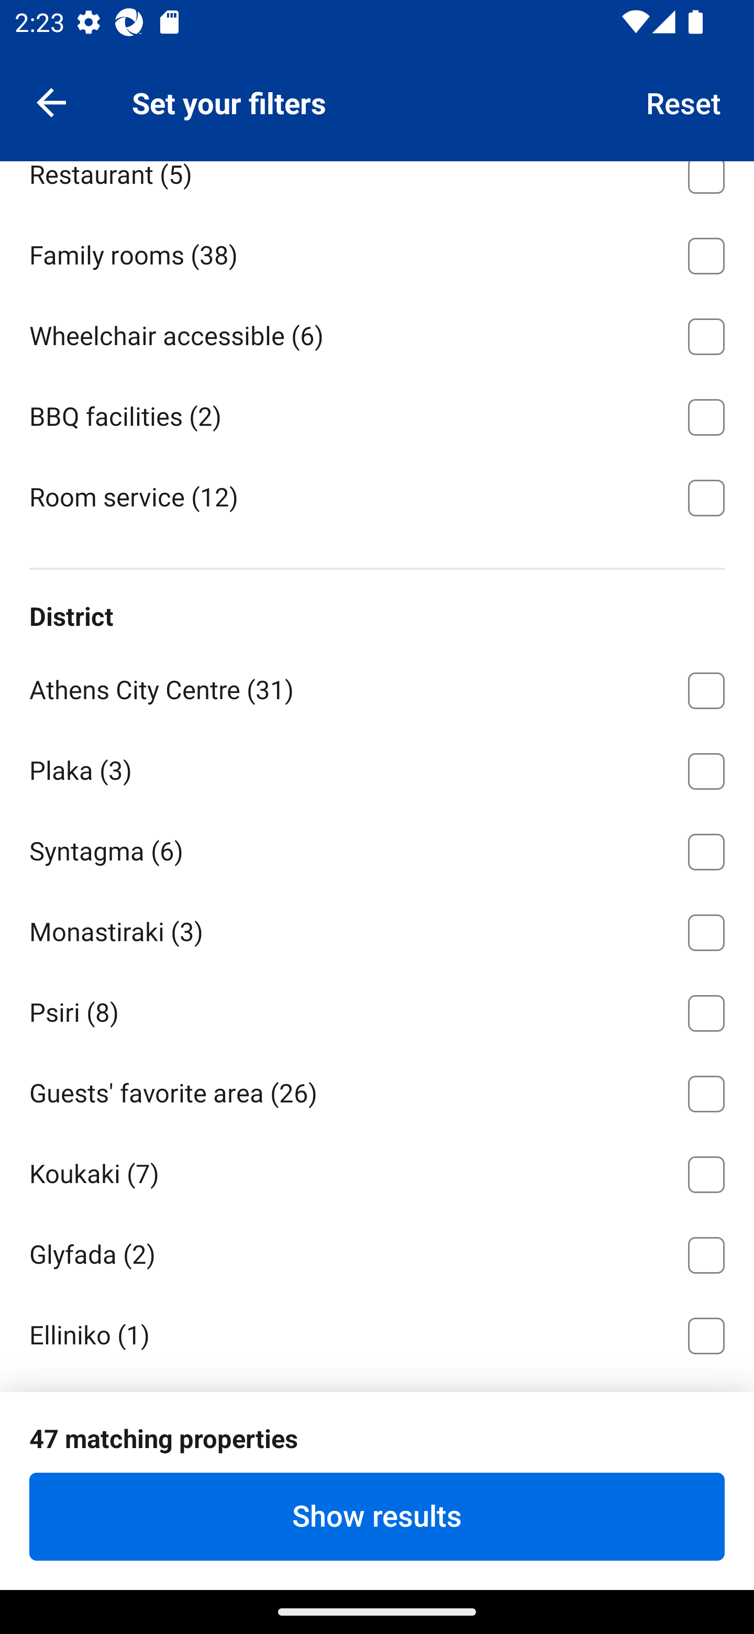 Image resolution: width=754 pixels, height=1634 pixels. What do you see at coordinates (684, 102) in the screenshot?
I see `Reset` at bounding box center [684, 102].